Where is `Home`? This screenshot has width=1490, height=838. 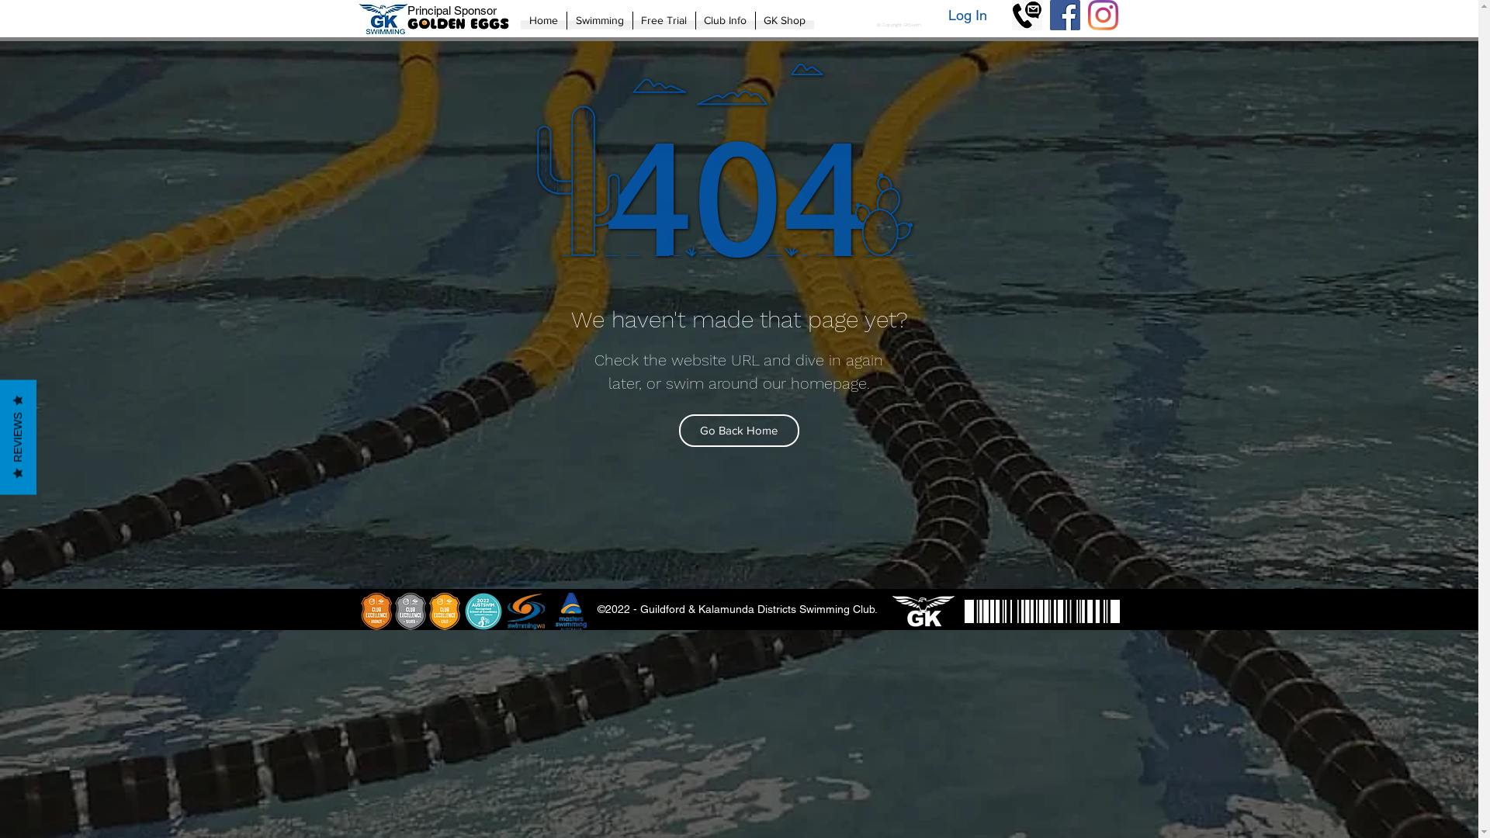 Home is located at coordinates (543, 20).